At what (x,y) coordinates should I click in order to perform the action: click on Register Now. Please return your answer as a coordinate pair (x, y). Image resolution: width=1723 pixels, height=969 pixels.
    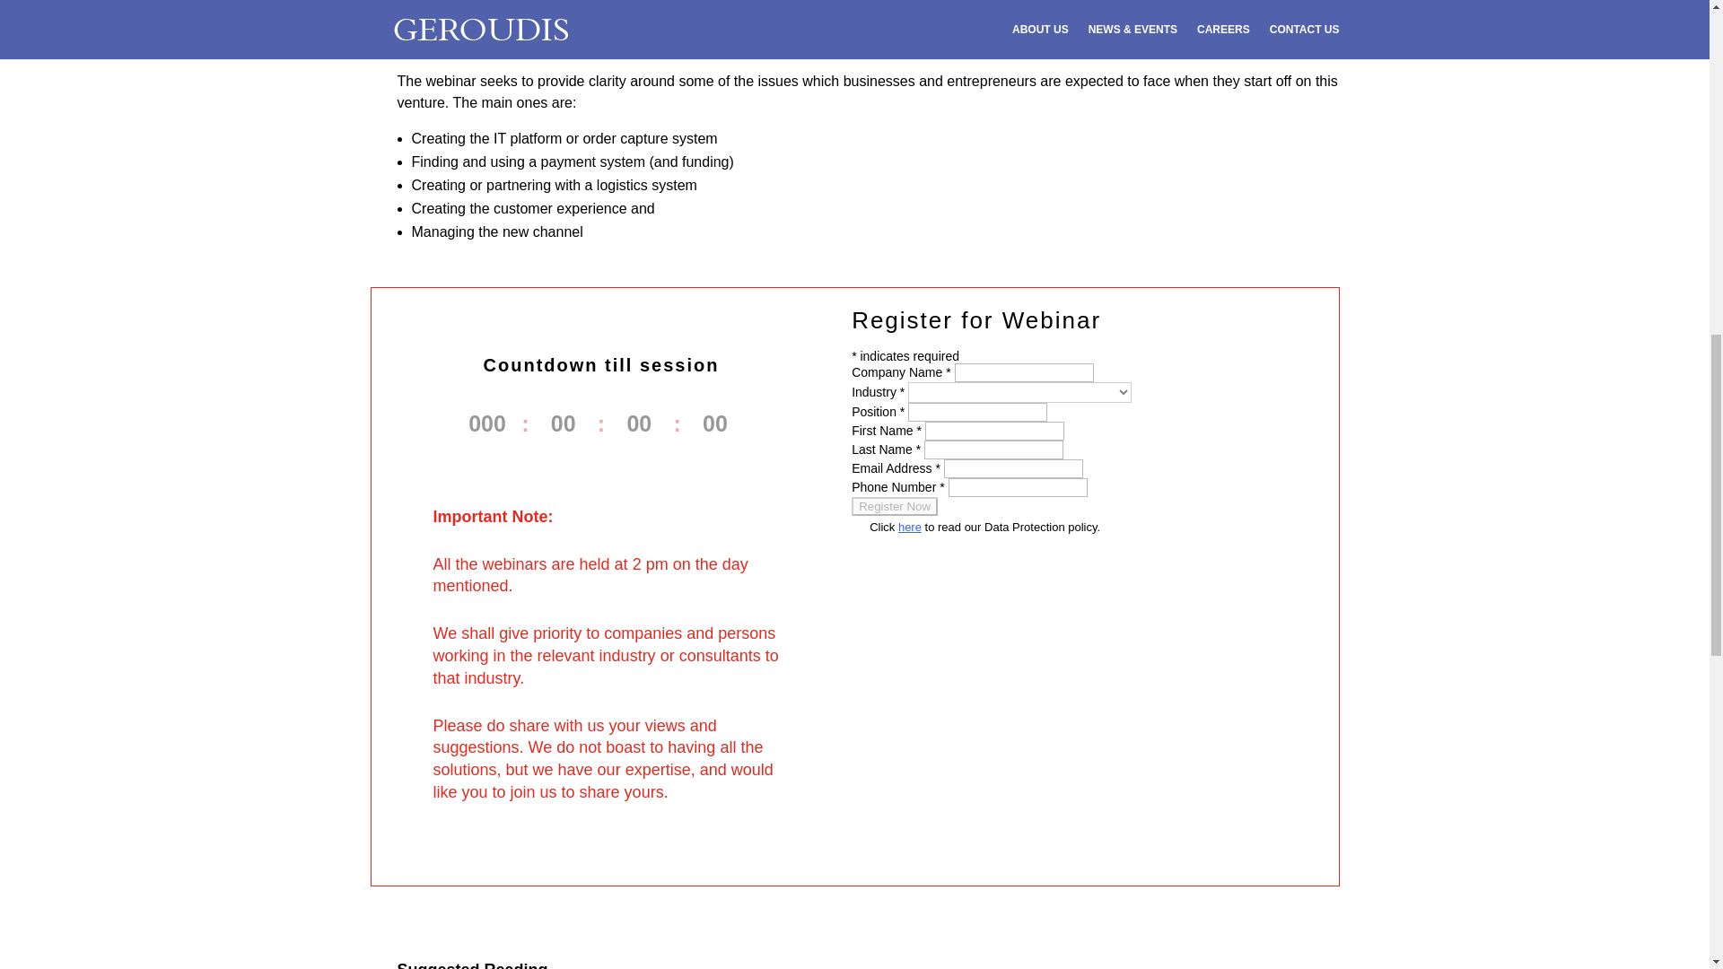
    Looking at the image, I should click on (894, 506).